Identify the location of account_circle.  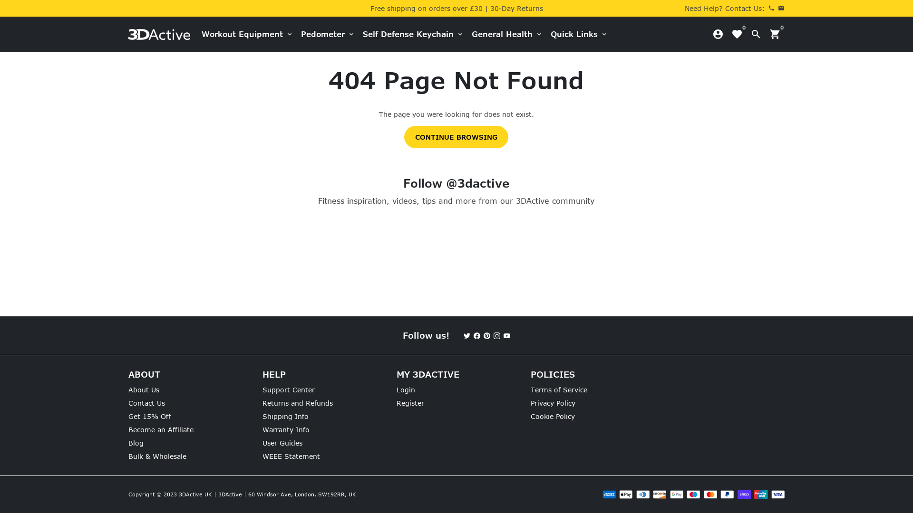
(718, 34).